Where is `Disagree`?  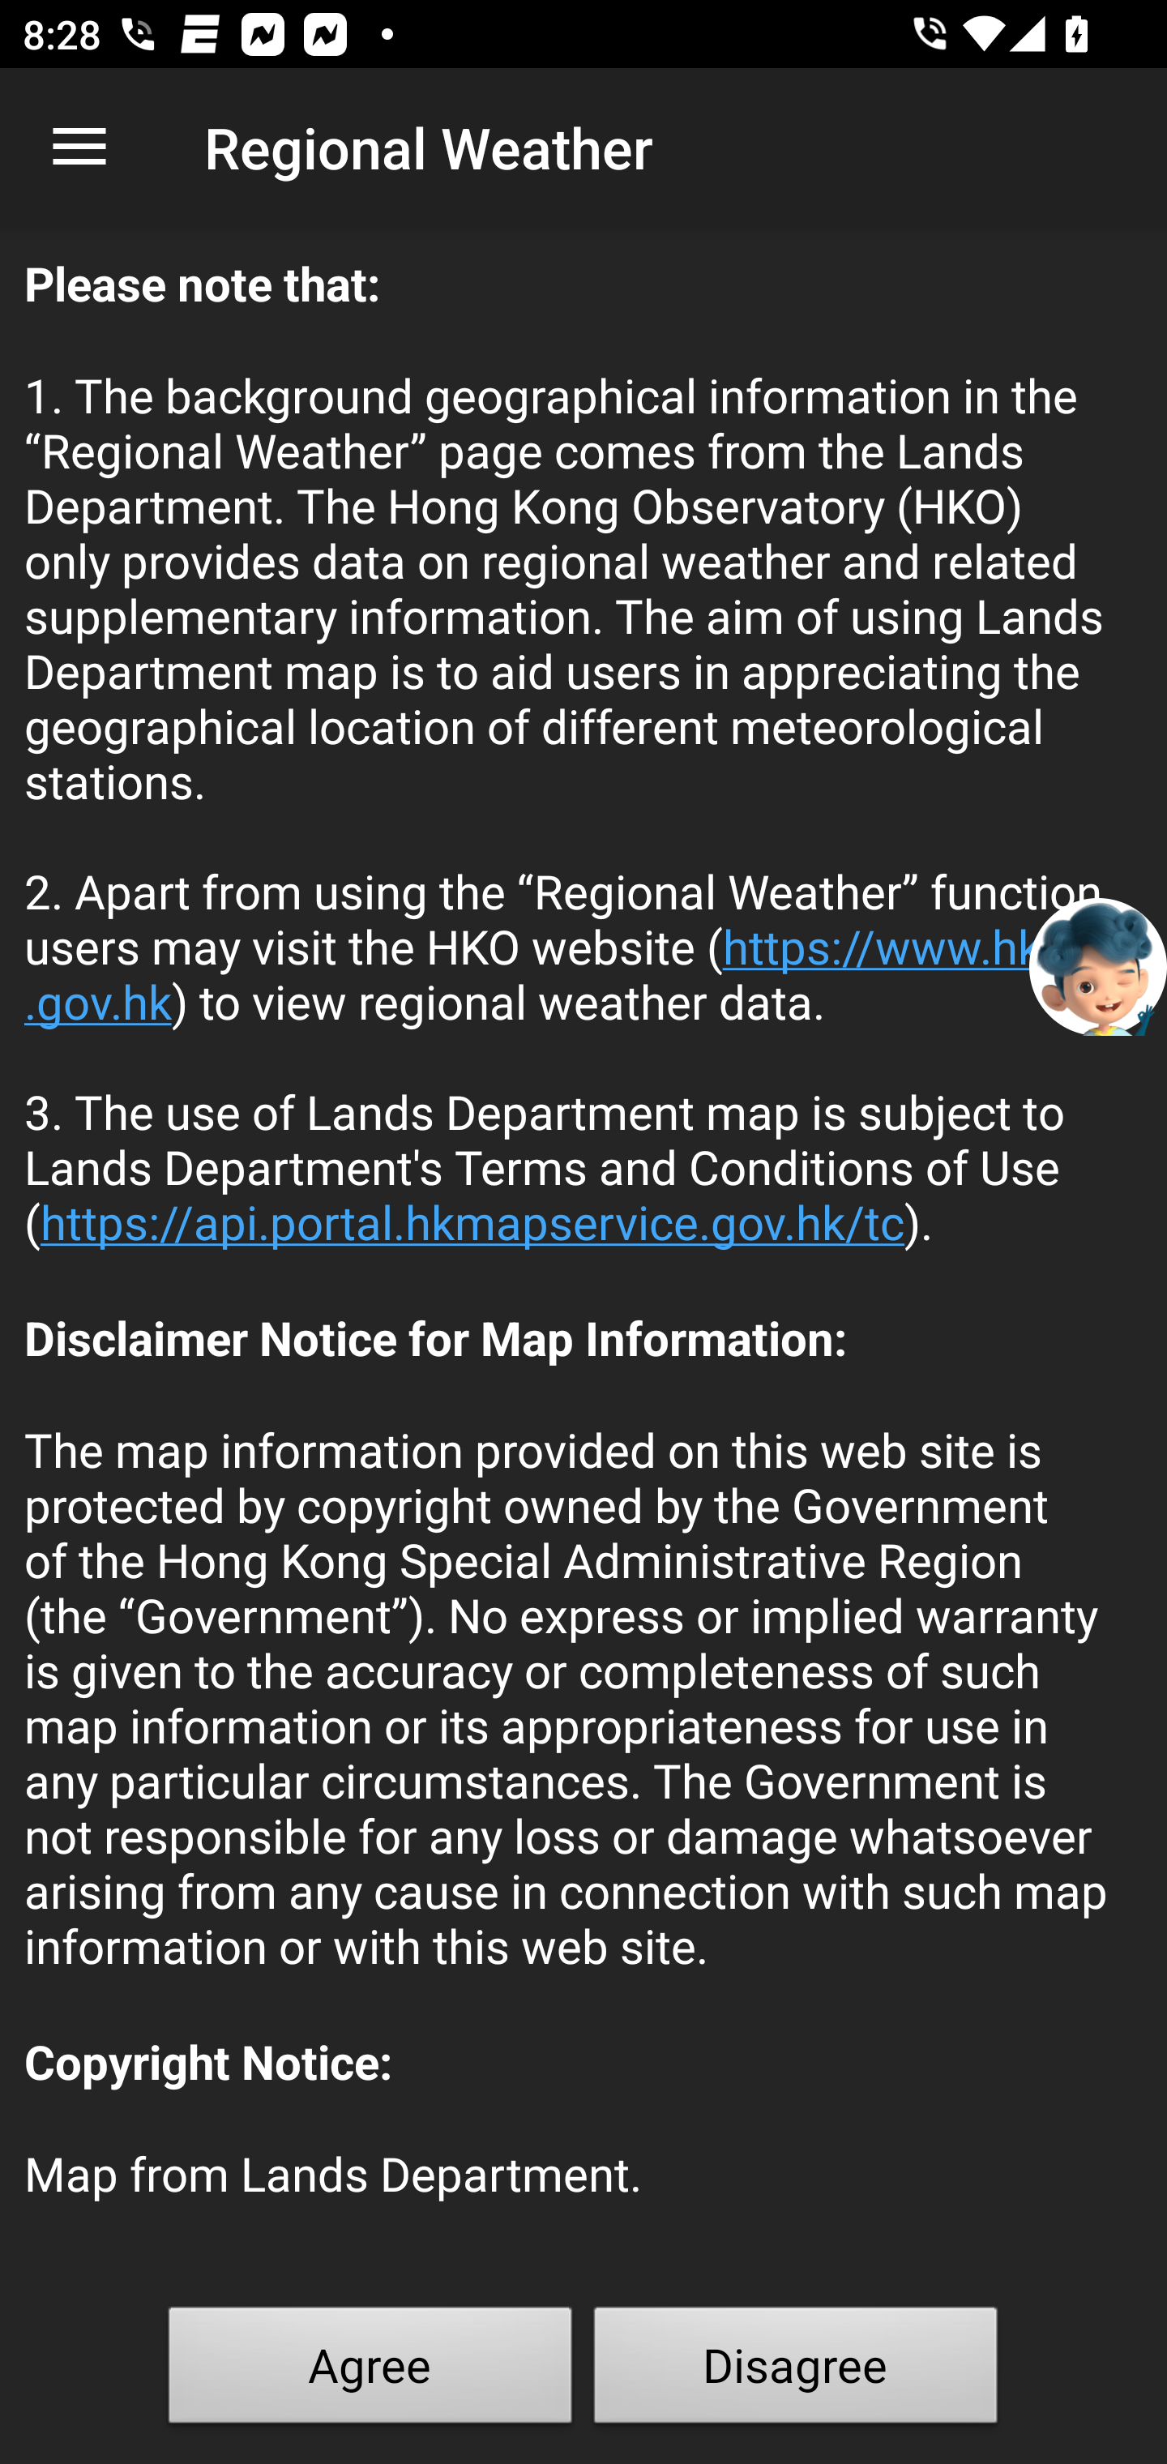 Disagree is located at coordinates (796, 2372).